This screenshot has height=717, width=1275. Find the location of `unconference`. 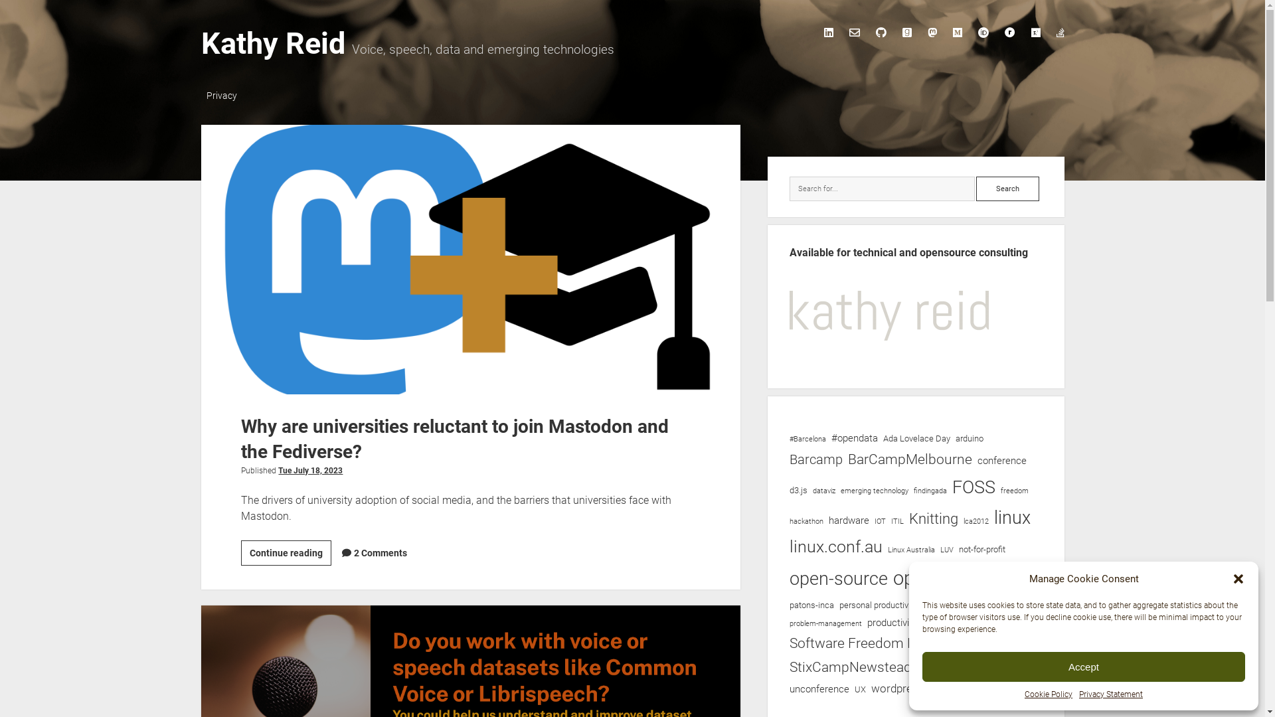

unconference is located at coordinates (819, 689).